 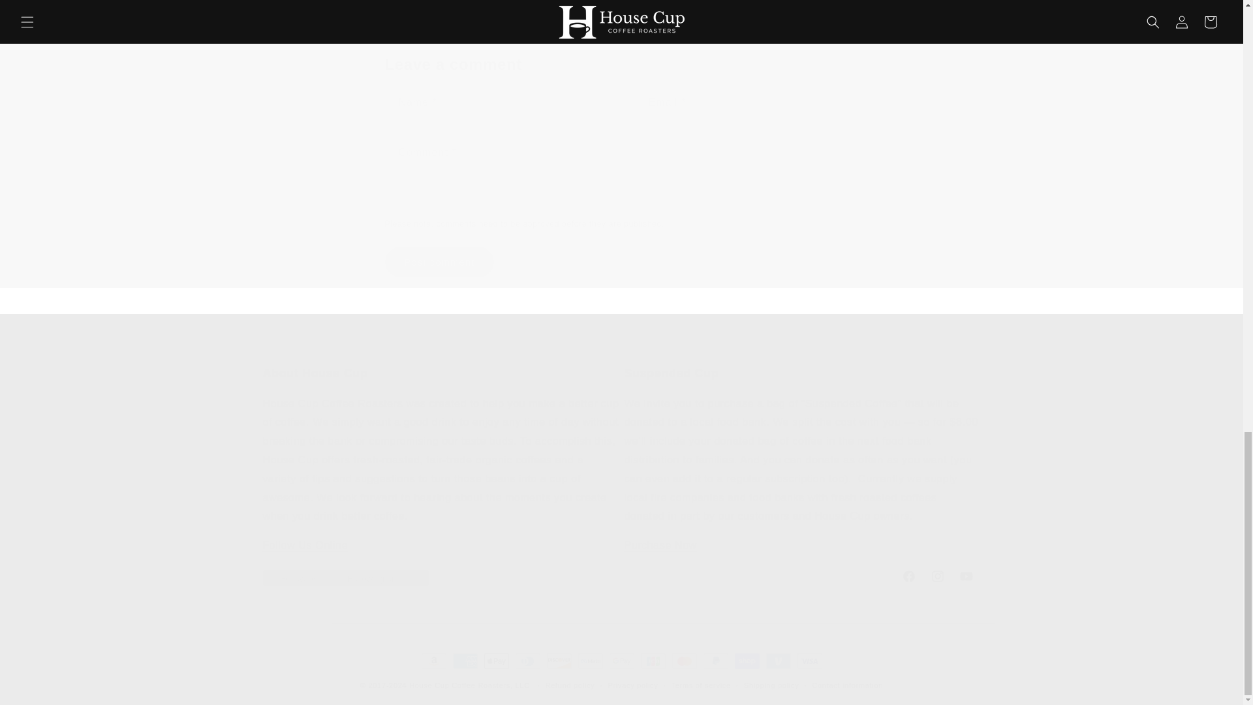 I want to click on Post comment, so click(x=440, y=262).